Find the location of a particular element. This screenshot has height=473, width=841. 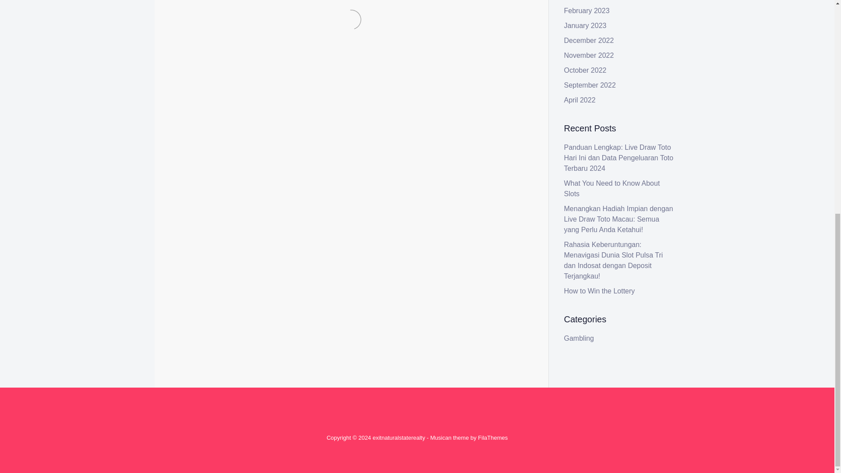

December 2022 is located at coordinates (589, 40).